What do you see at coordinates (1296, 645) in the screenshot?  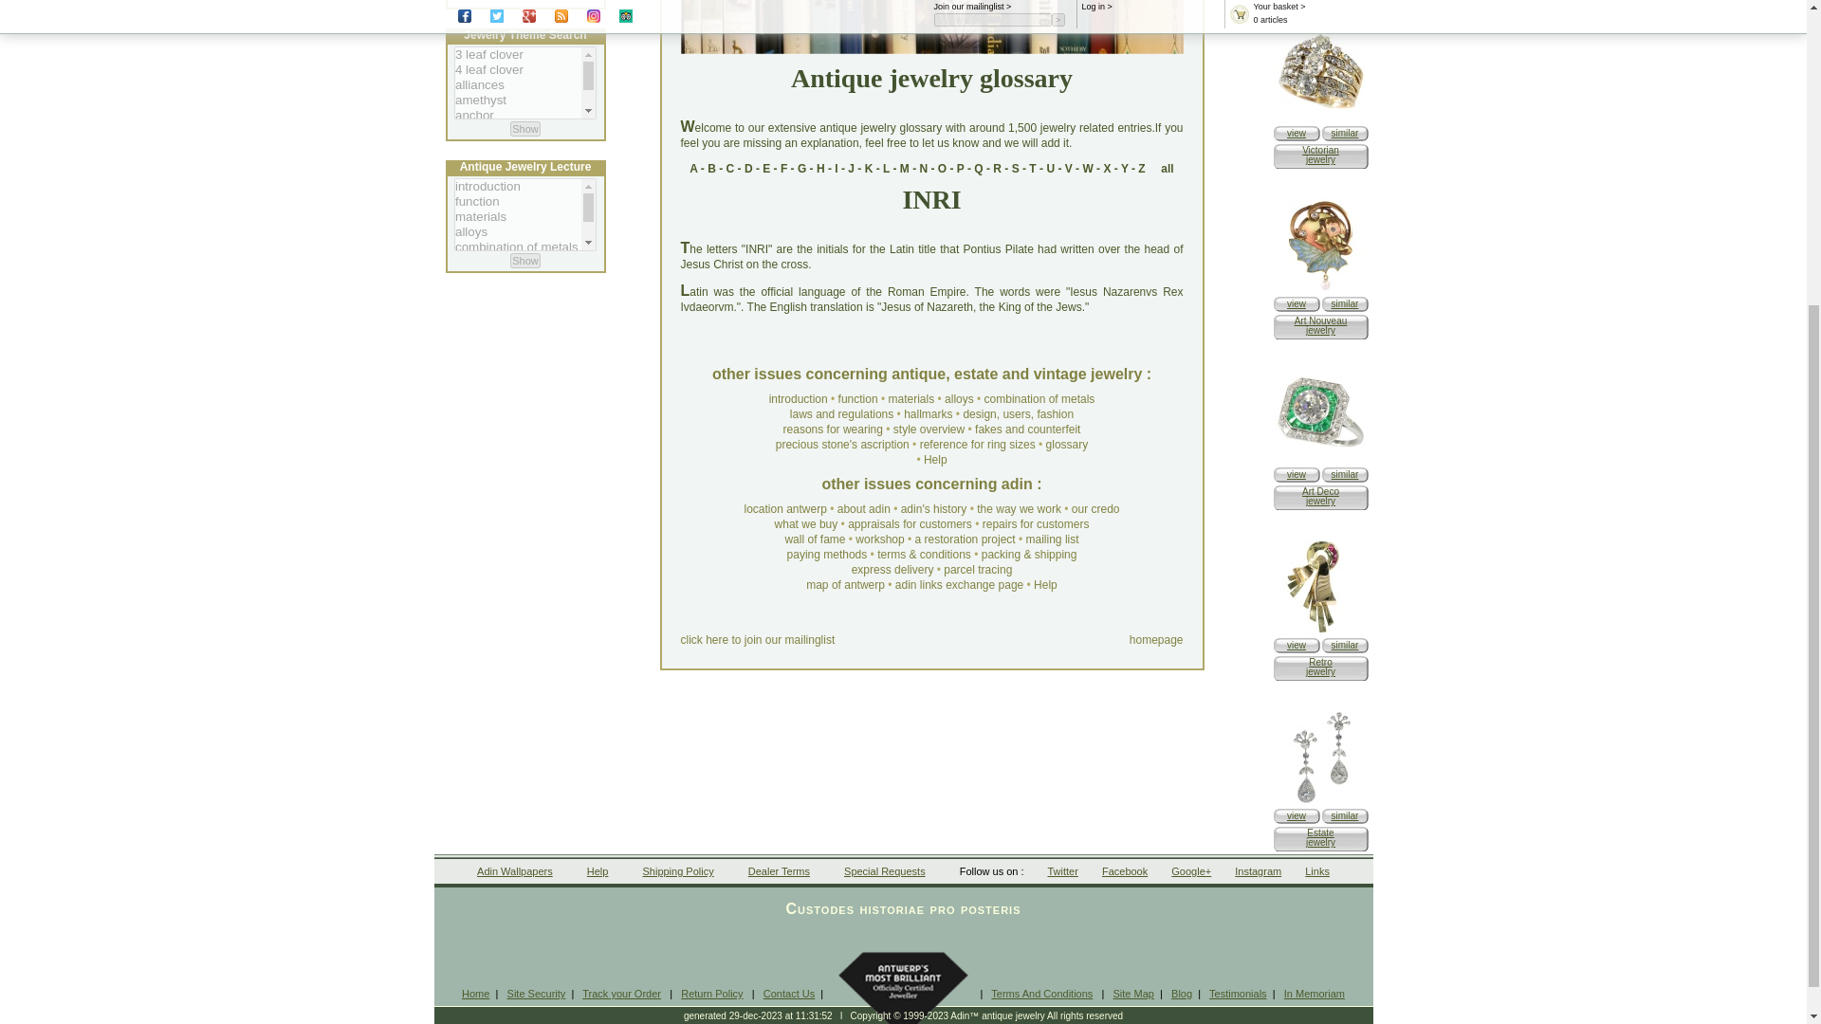 I see `More info on this Retro jewel` at bounding box center [1296, 645].